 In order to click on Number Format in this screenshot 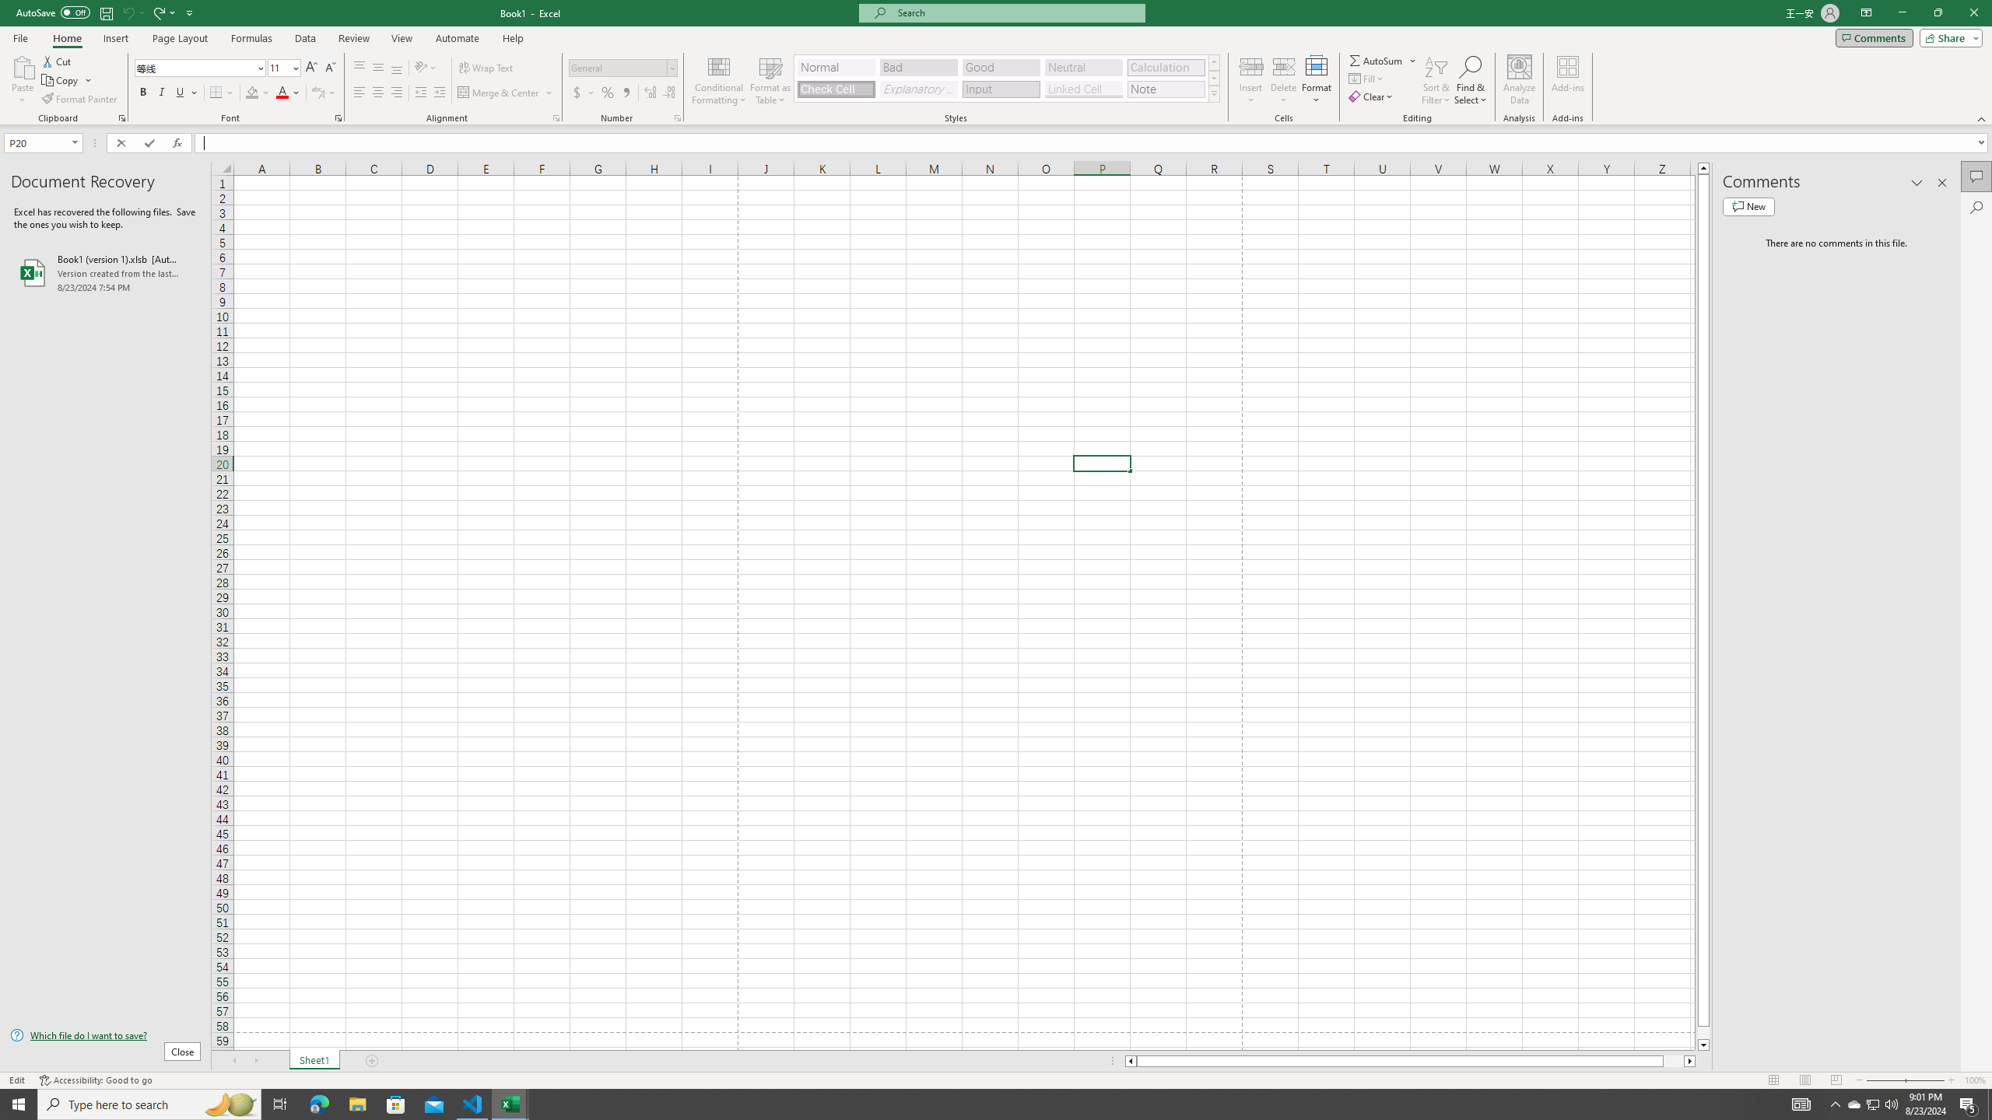, I will do `click(618, 67)`.